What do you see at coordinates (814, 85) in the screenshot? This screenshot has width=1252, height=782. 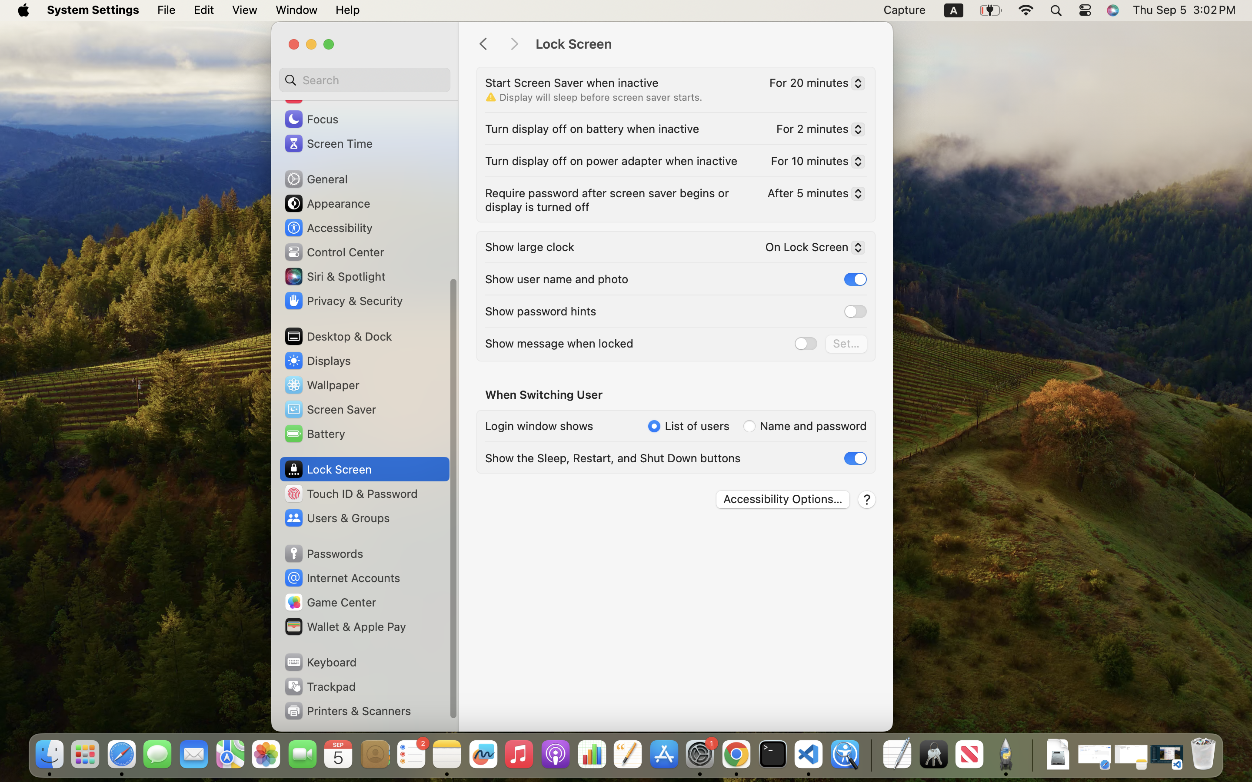 I see `For 20 minutes` at bounding box center [814, 85].